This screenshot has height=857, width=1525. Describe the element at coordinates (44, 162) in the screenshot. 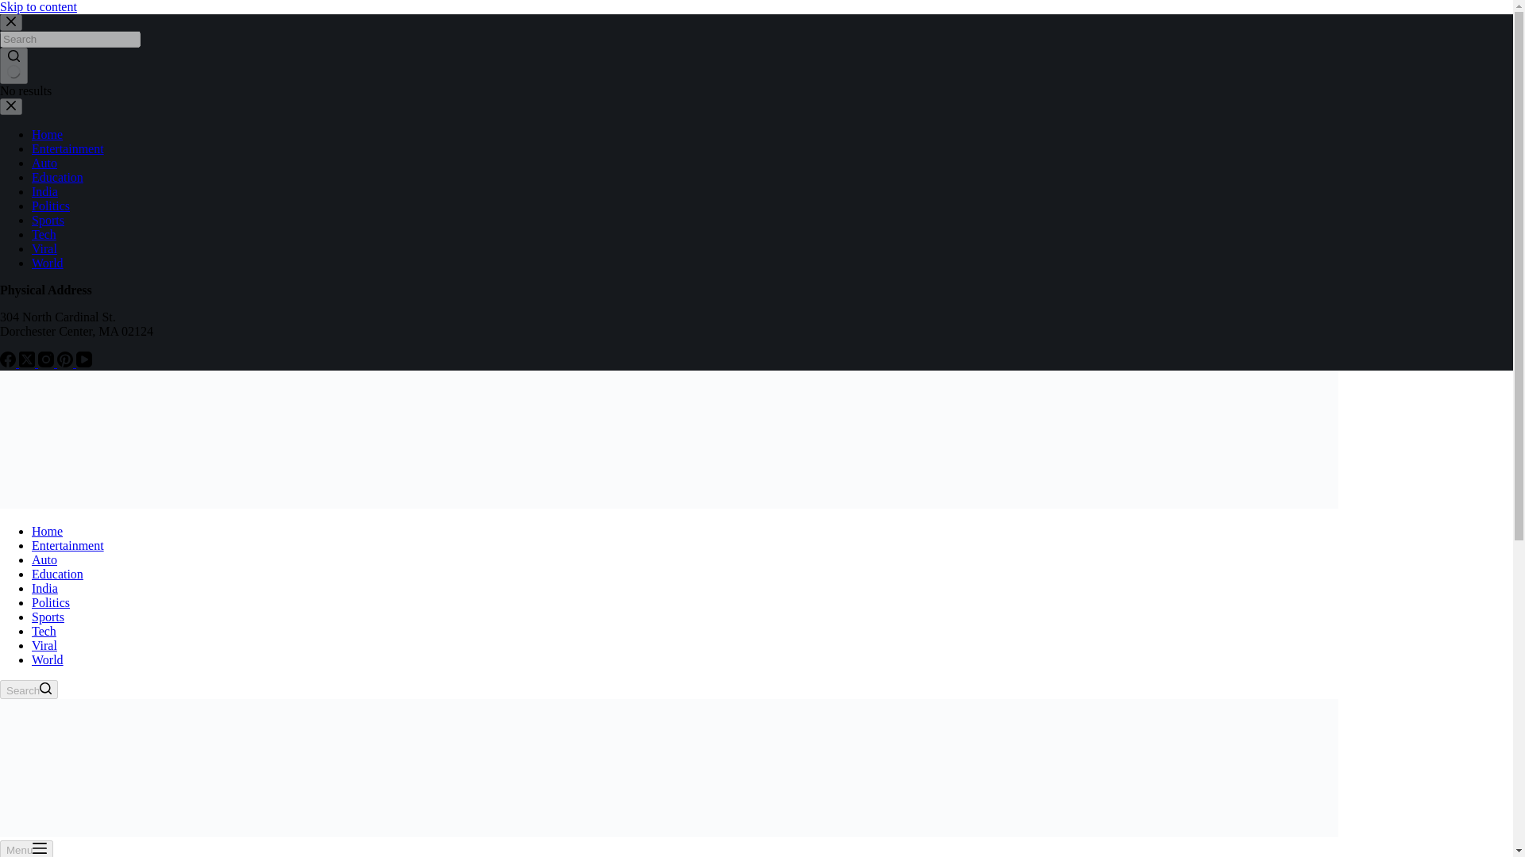

I see `Auto` at that location.